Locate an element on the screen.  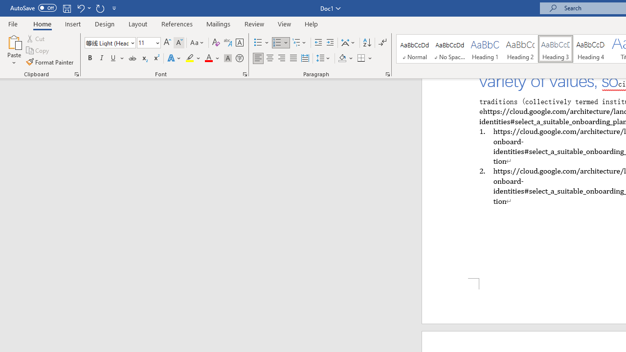
Shading is located at coordinates (345, 59).